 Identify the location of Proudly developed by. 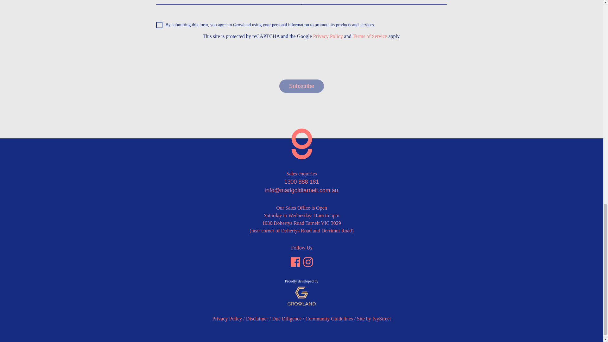
(301, 292).